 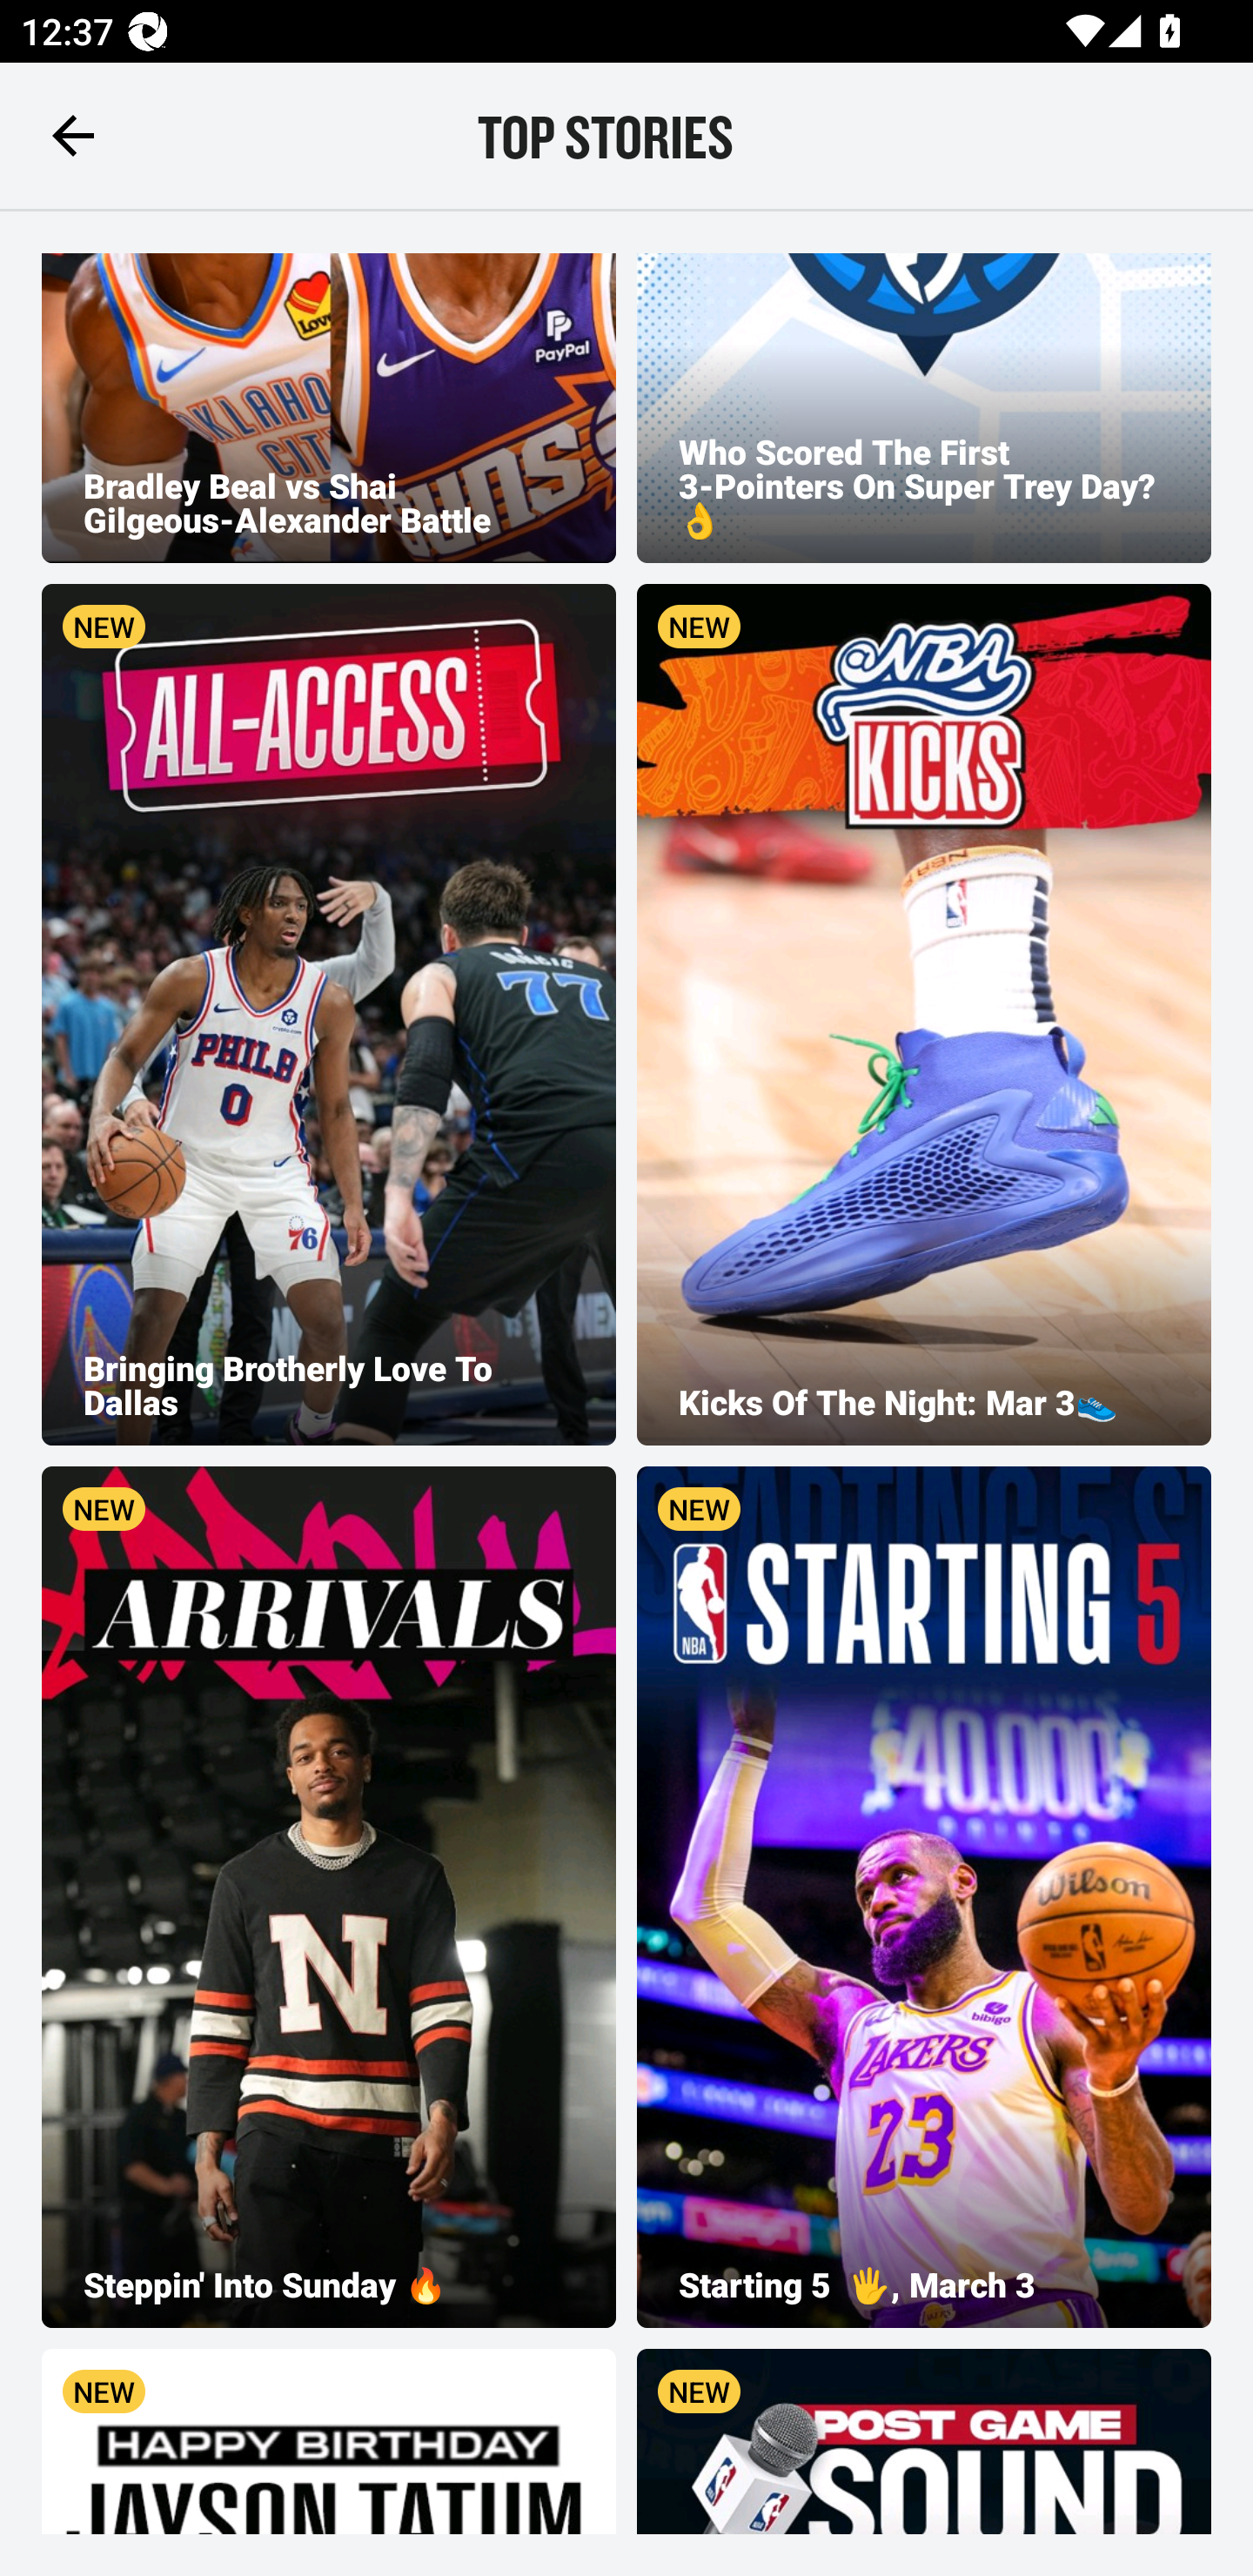 What do you see at coordinates (329, 408) in the screenshot?
I see `Bradley Beal vs Shai Gilgeous-Alexander Battle` at bounding box center [329, 408].